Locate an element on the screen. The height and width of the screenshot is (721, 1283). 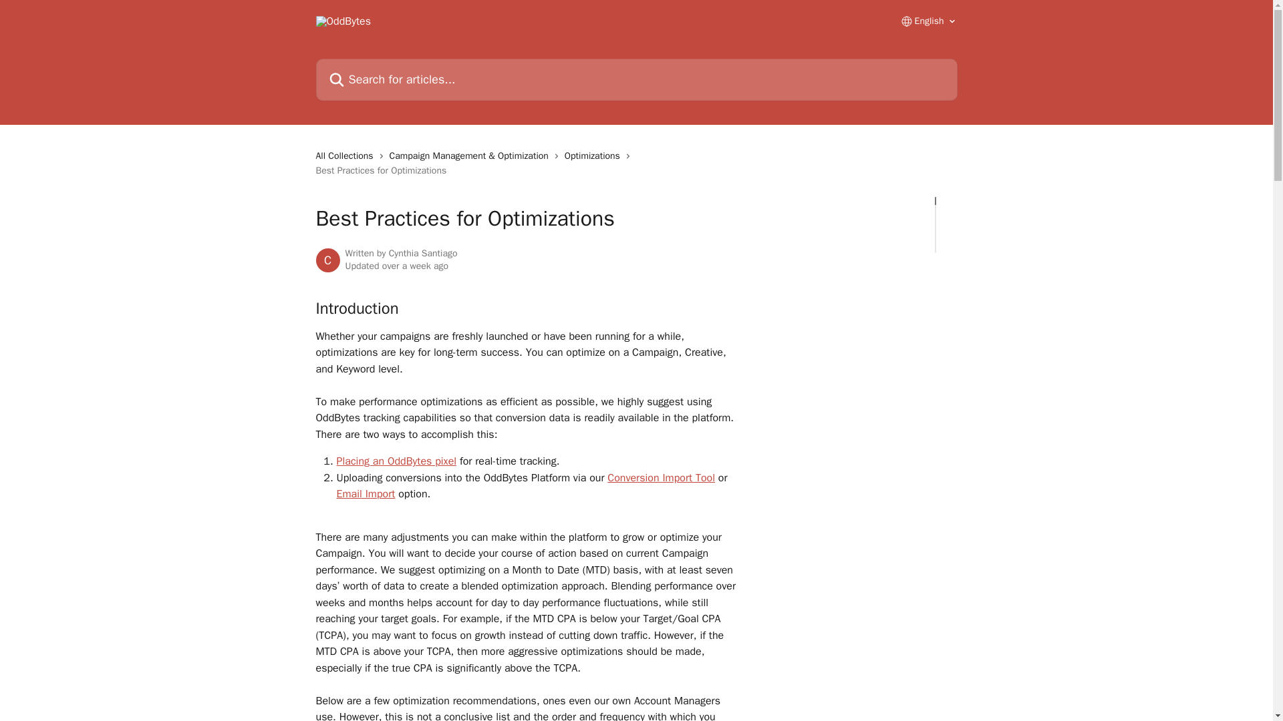
All Collections is located at coordinates (347, 156).